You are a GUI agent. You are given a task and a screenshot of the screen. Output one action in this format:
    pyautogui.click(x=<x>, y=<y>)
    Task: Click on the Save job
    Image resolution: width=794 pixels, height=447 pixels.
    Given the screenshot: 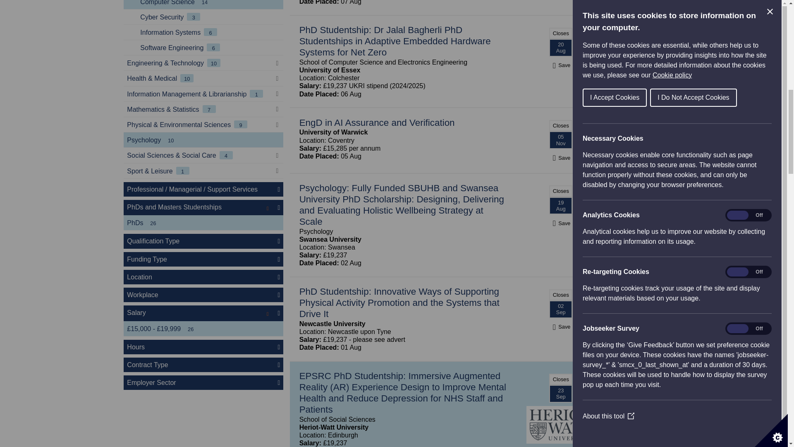 What is the action you would take?
    pyautogui.click(x=560, y=157)
    